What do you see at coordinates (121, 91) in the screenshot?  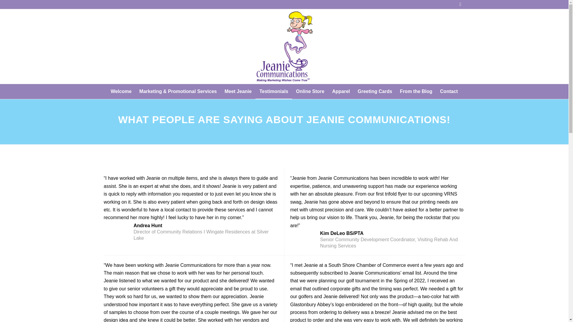 I see `Welcome` at bounding box center [121, 91].